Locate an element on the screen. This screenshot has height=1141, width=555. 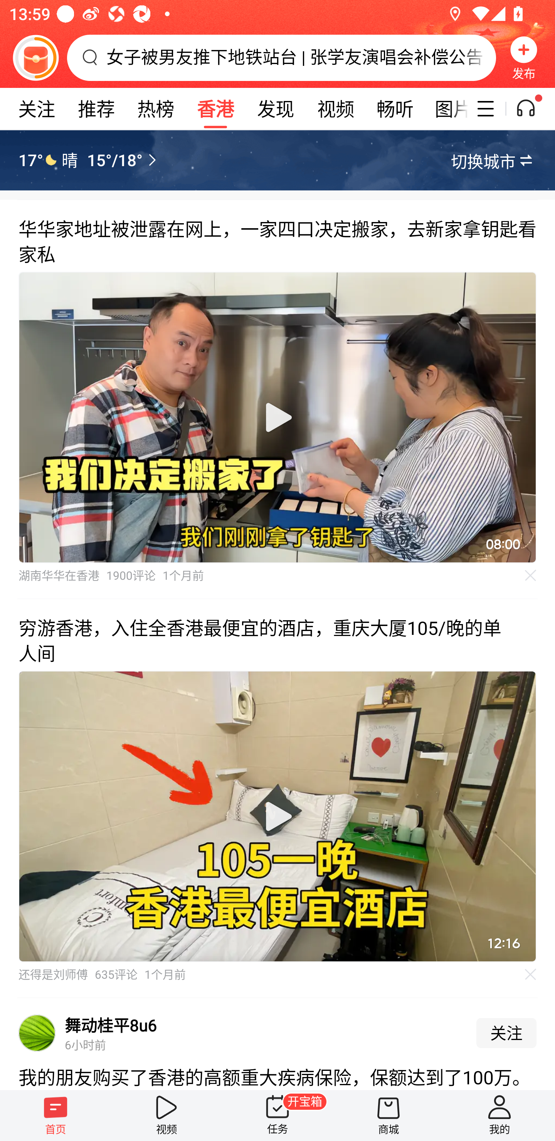
播放视频 is located at coordinates (277, 816).